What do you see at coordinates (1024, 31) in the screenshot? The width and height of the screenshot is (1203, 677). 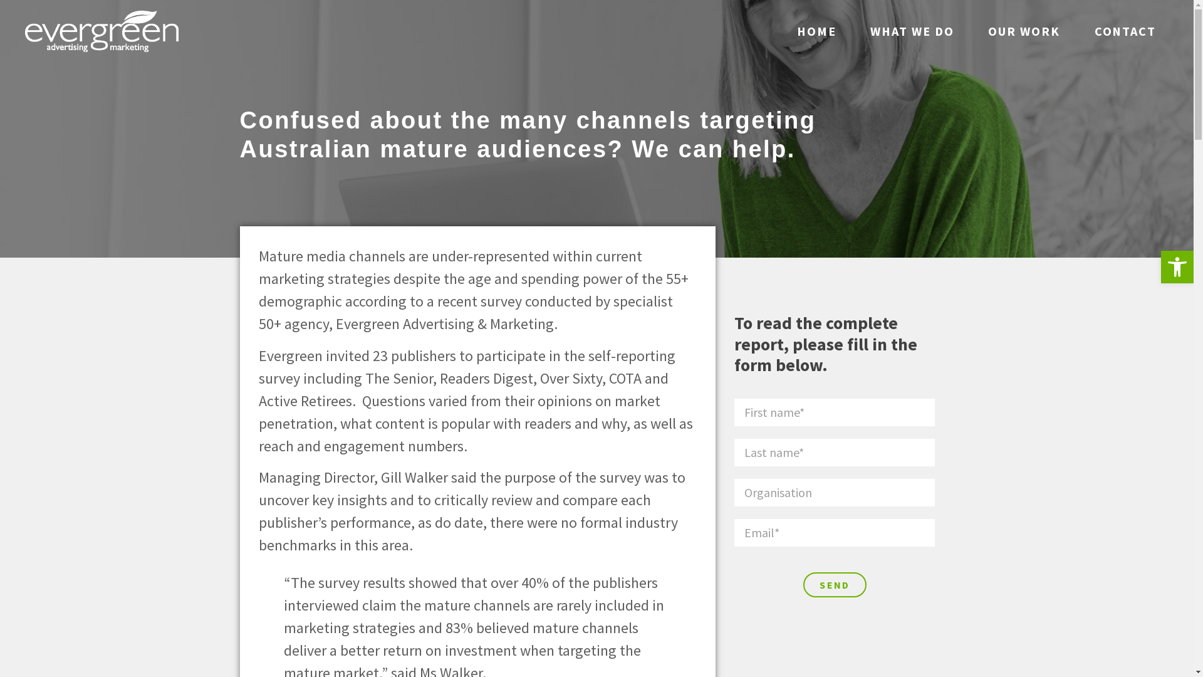 I see `OUR WORK` at bounding box center [1024, 31].